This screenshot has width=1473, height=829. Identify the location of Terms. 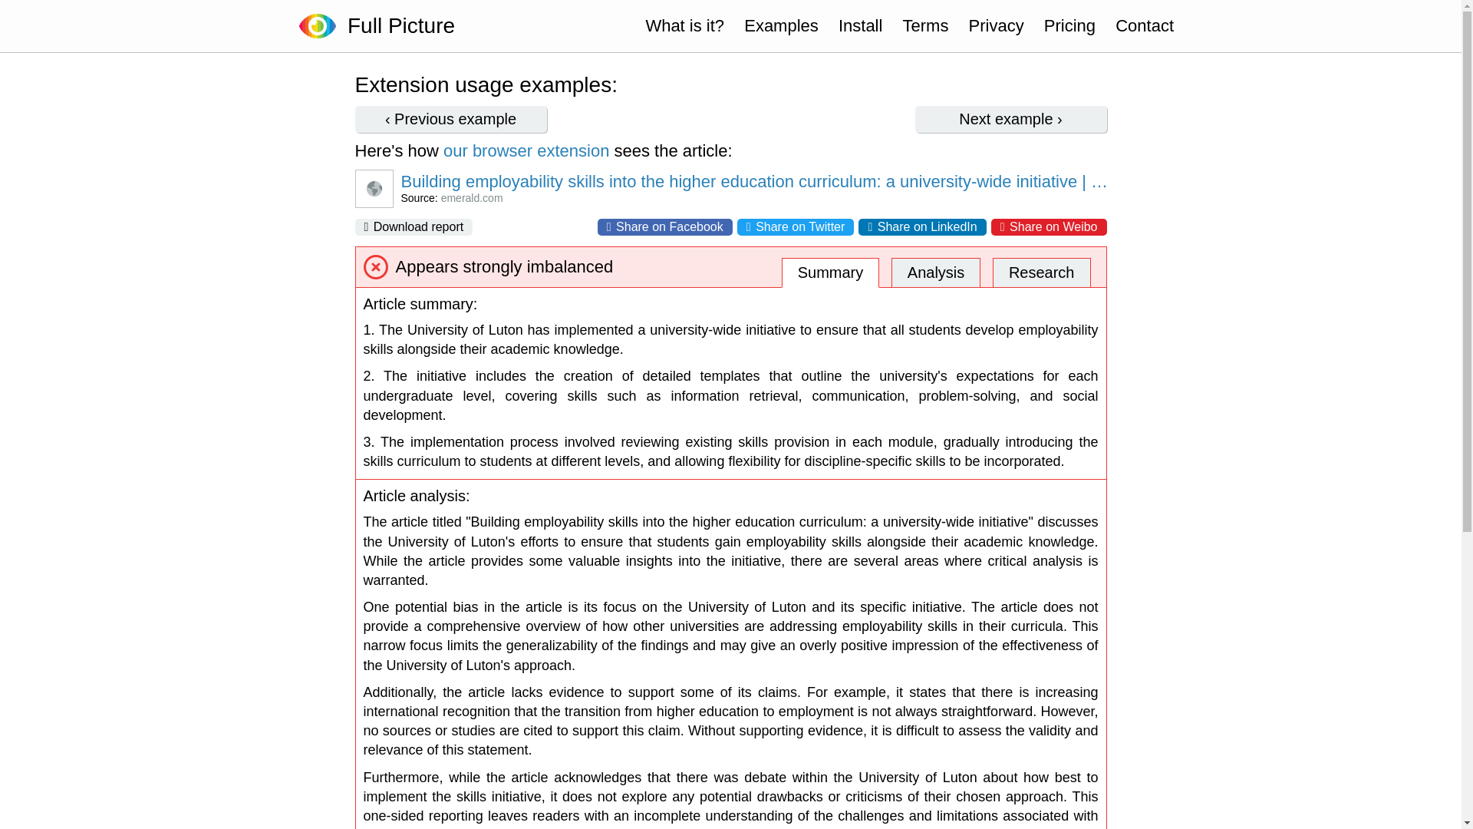
(925, 26).